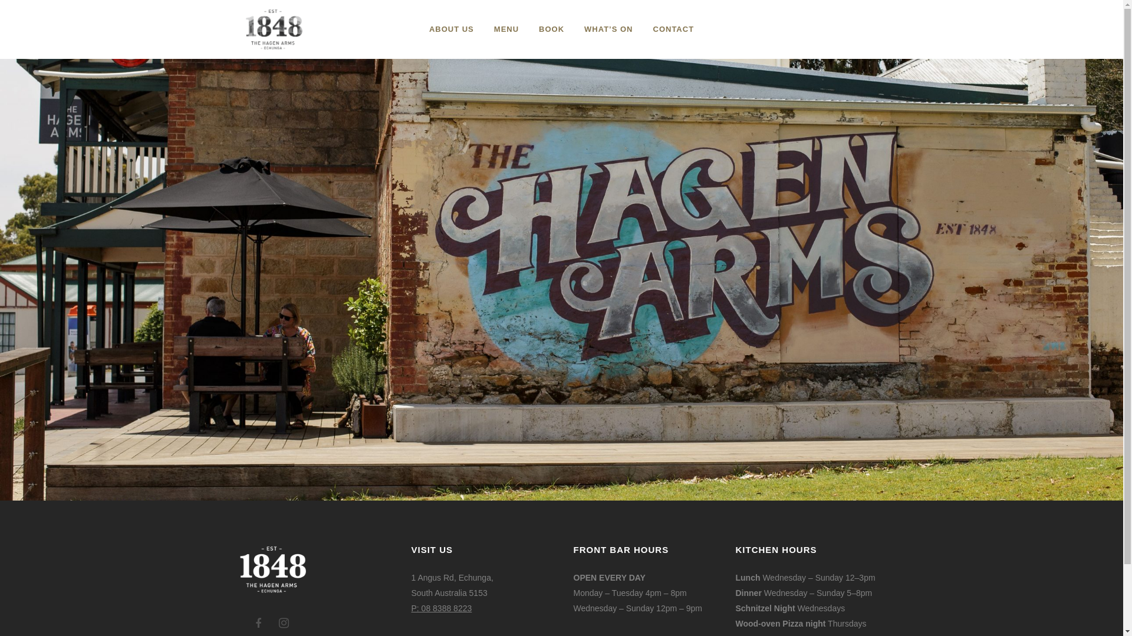 The height and width of the screenshot is (636, 1132). I want to click on BOOK, so click(552, 29).